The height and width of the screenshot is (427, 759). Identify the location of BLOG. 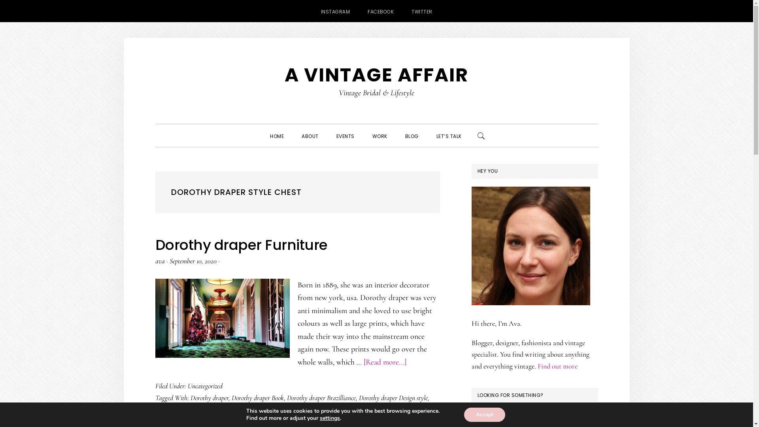
(412, 135).